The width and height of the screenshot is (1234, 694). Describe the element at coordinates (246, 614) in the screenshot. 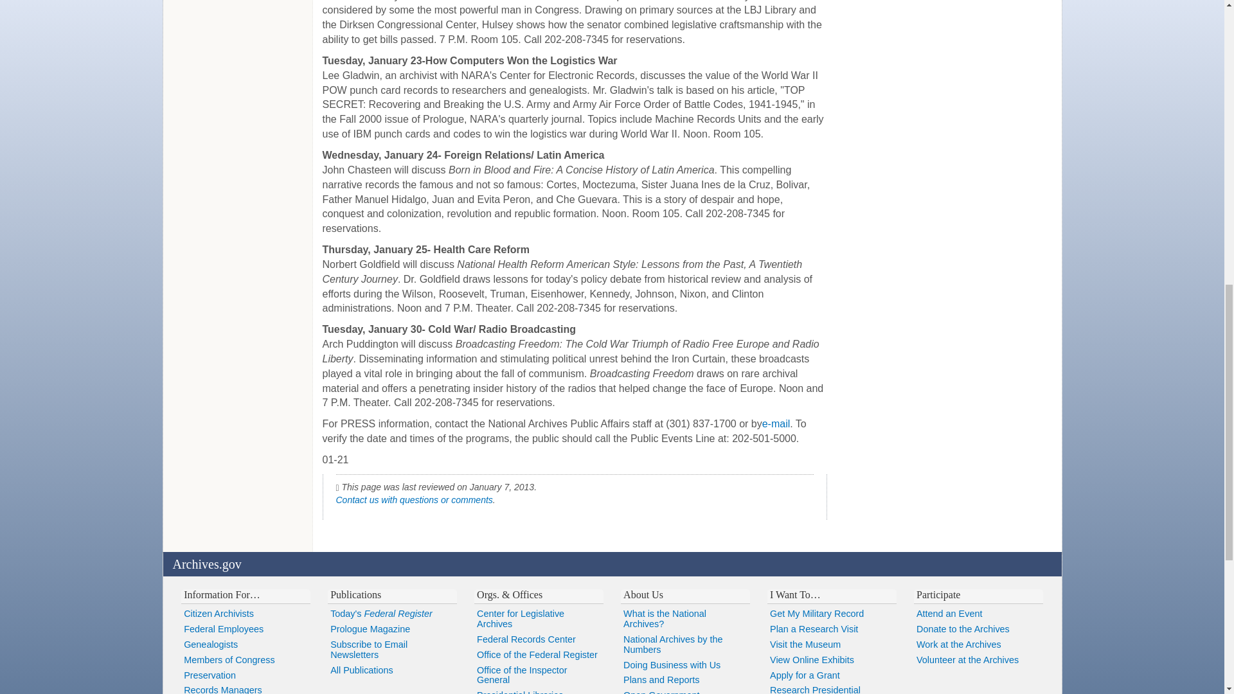

I see `Citizen Archivists` at that location.